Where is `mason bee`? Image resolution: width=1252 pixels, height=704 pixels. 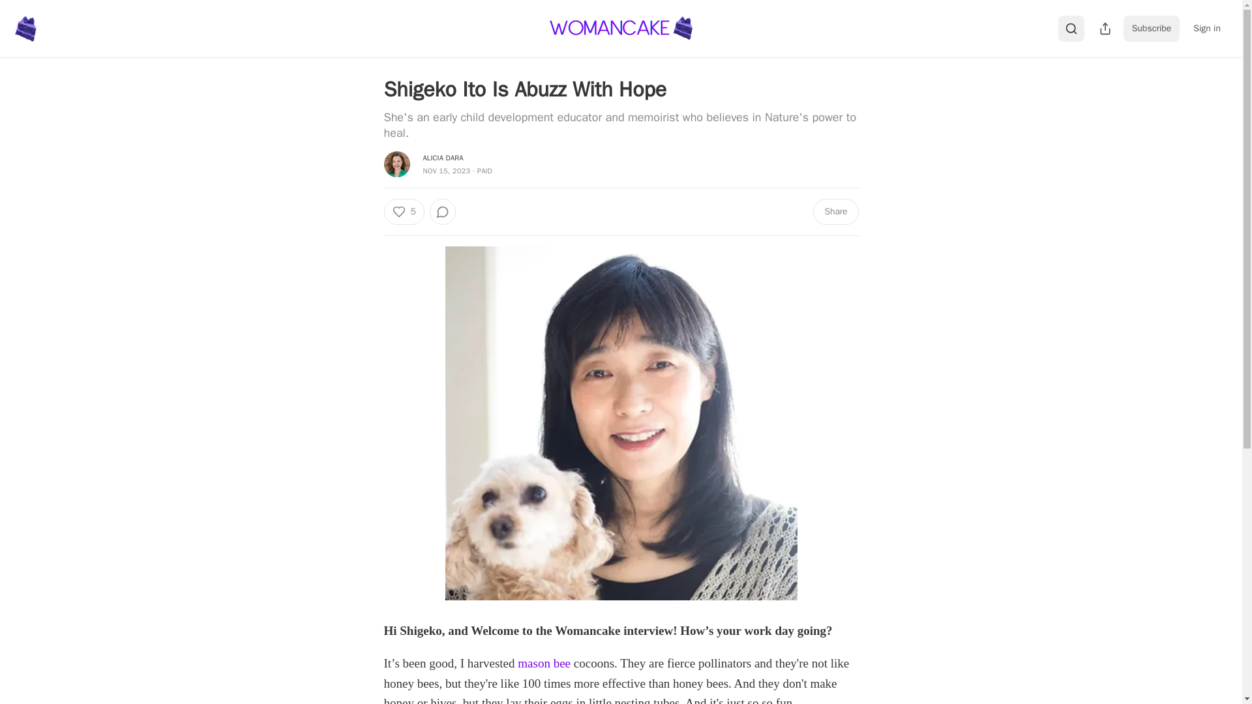
mason bee is located at coordinates (544, 663).